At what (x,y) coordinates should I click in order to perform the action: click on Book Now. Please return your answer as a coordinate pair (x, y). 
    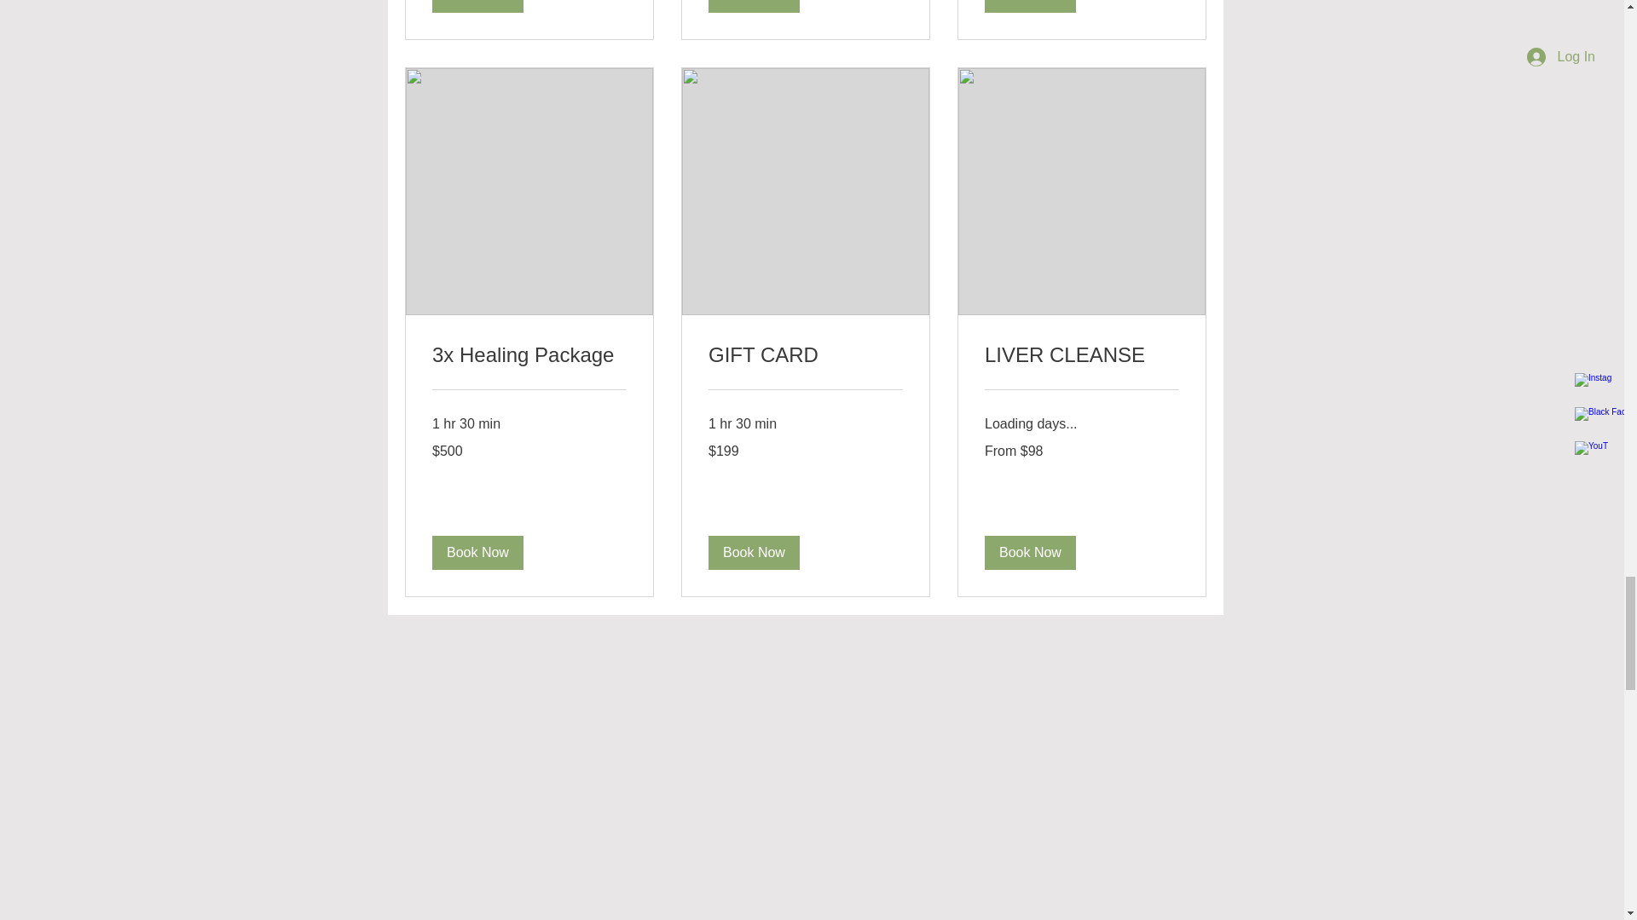
    Looking at the image, I should click on (752, 553).